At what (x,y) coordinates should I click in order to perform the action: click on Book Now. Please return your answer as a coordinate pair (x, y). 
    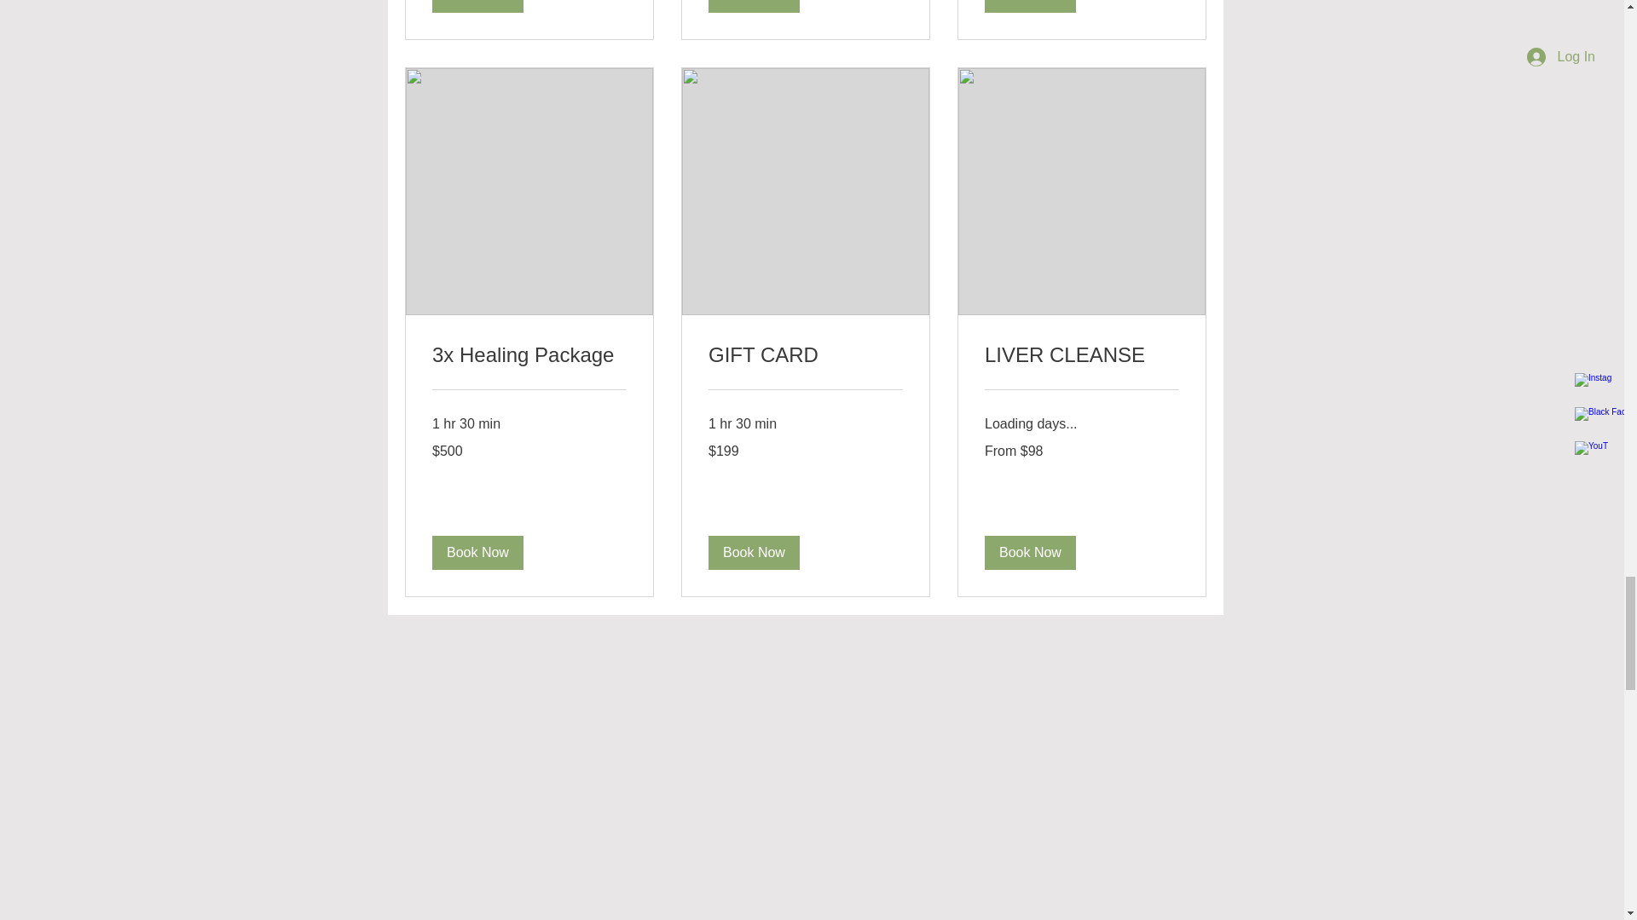
    Looking at the image, I should click on (752, 553).